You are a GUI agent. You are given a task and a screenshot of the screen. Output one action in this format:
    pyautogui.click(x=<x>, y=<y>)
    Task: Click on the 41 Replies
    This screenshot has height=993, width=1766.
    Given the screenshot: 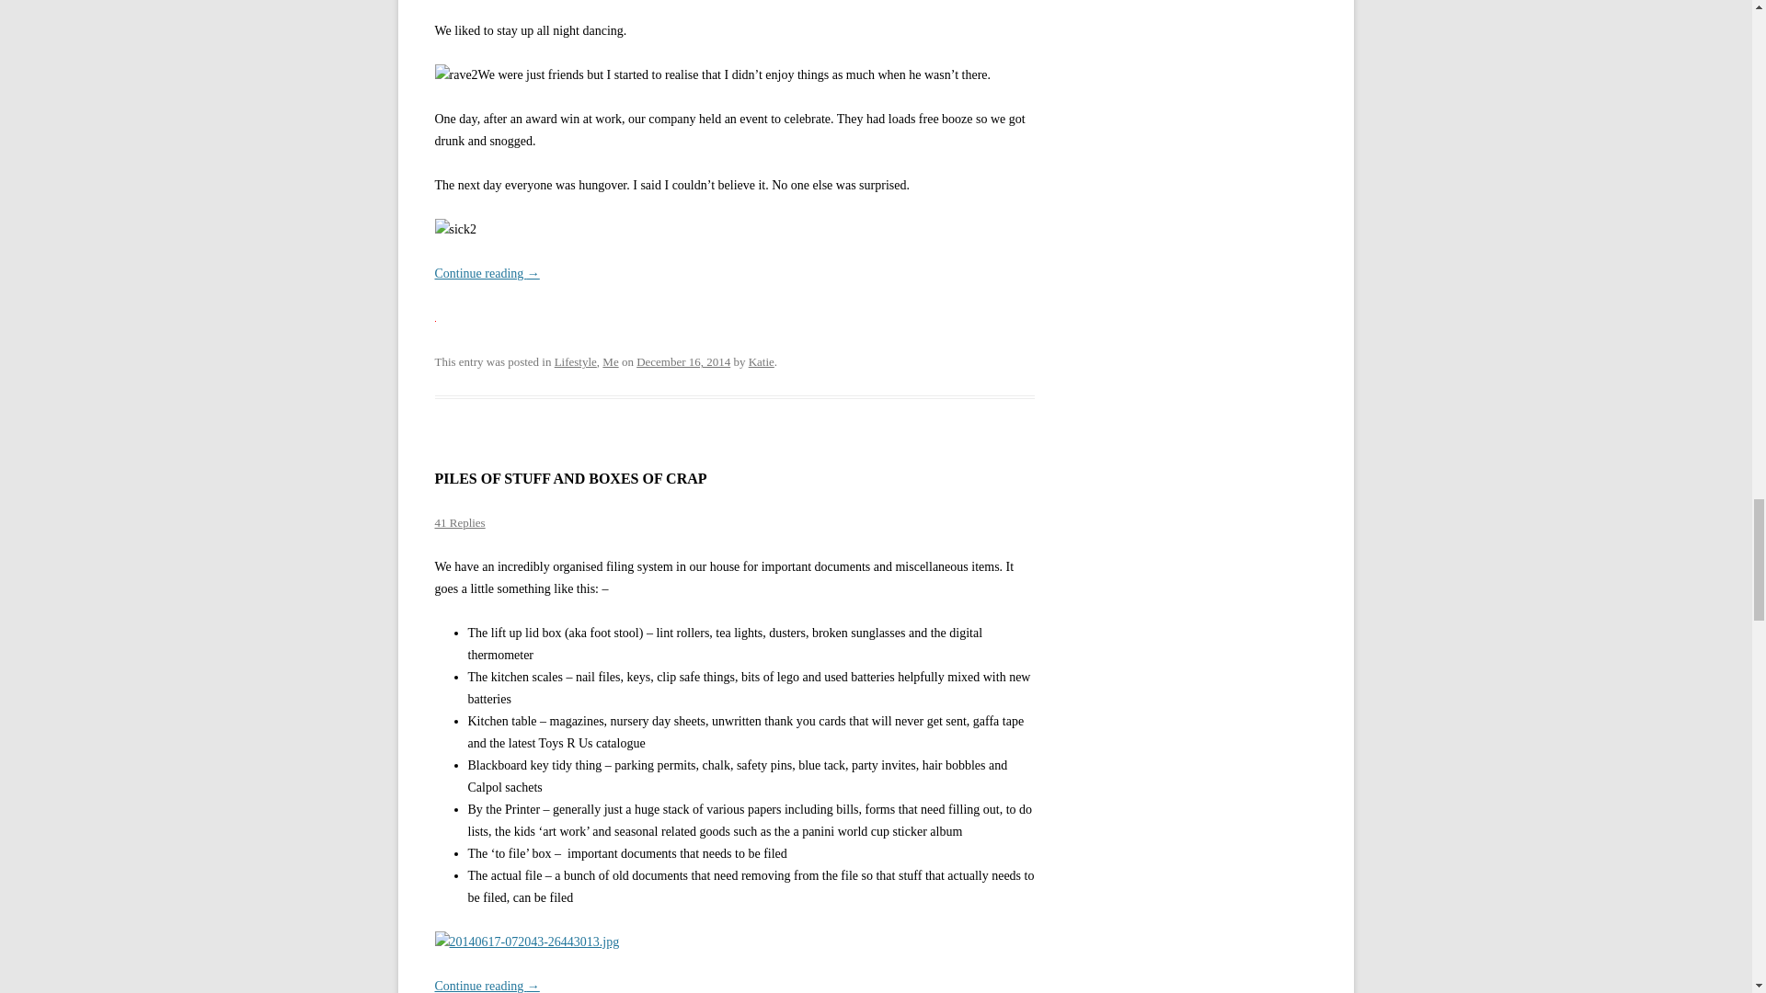 What is the action you would take?
    pyautogui.click(x=459, y=522)
    